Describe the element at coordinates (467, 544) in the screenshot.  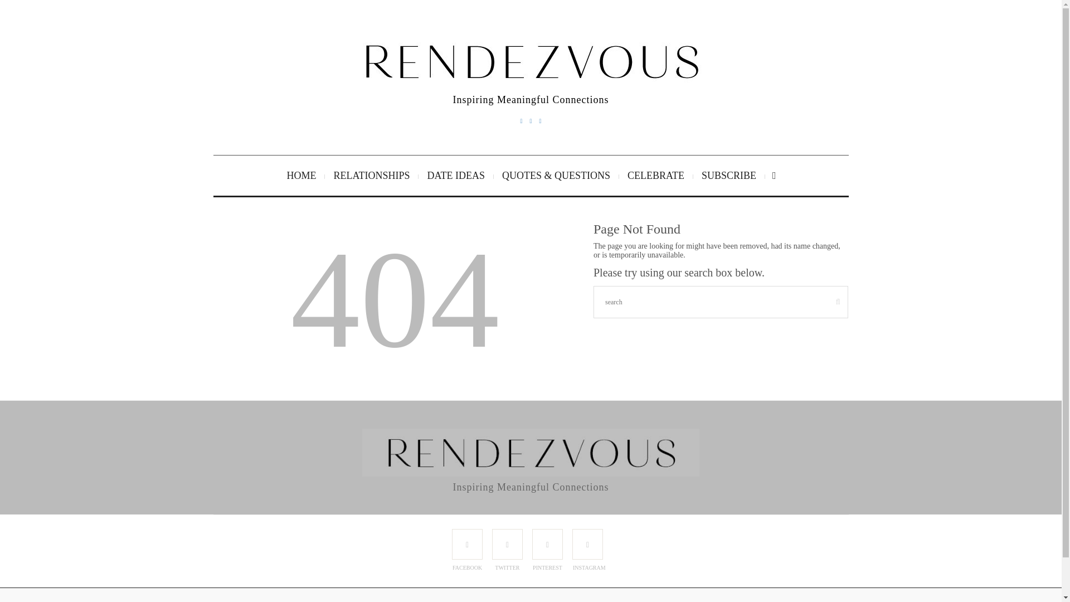
I see `FACEBOOK` at that location.